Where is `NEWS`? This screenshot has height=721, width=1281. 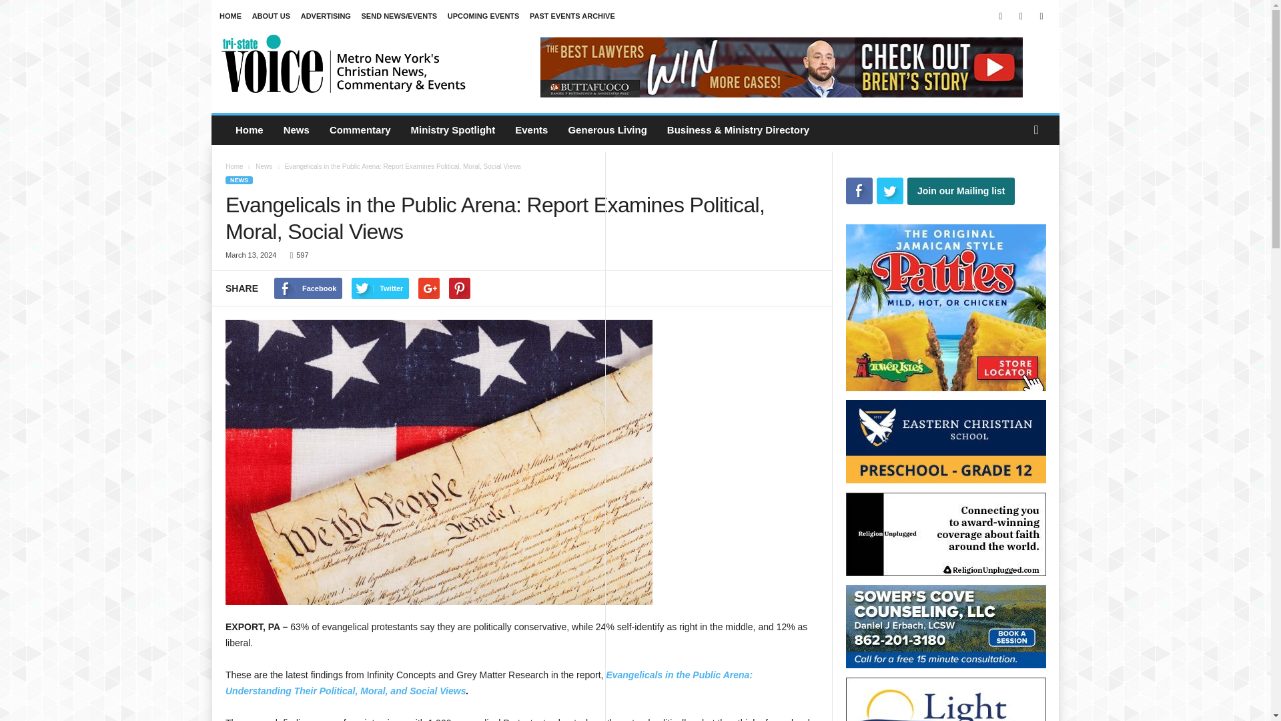
NEWS is located at coordinates (239, 180).